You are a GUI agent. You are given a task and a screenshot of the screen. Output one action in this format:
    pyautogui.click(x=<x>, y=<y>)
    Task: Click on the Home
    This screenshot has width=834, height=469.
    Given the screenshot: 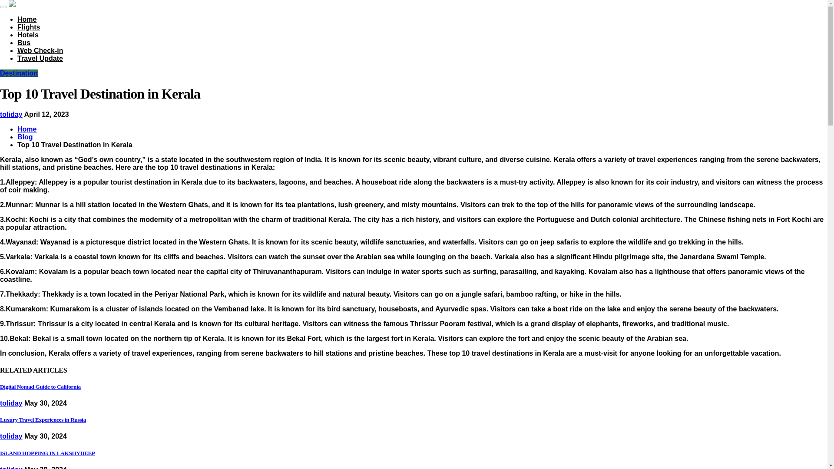 What is the action you would take?
    pyautogui.click(x=27, y=19)
    